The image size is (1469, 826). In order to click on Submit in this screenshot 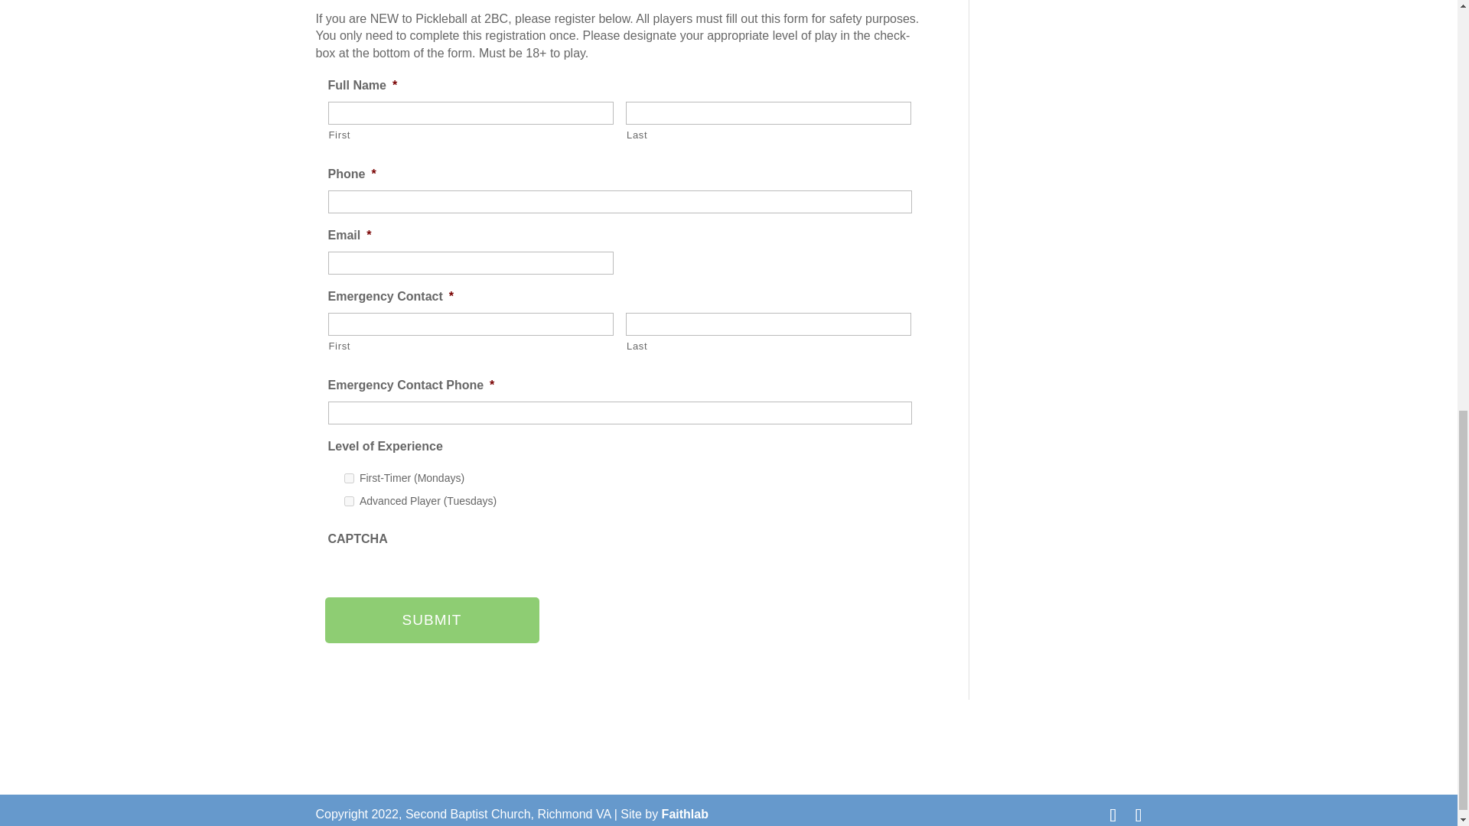, I will do `click(432, 619)`.